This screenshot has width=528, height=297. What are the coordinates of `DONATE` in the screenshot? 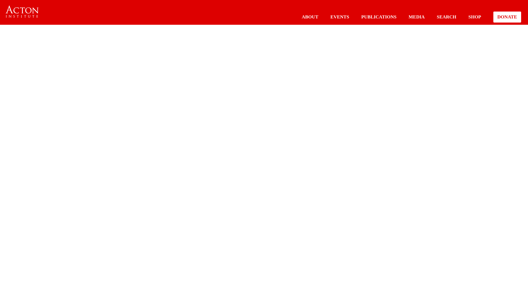 It's located at (507, 17).